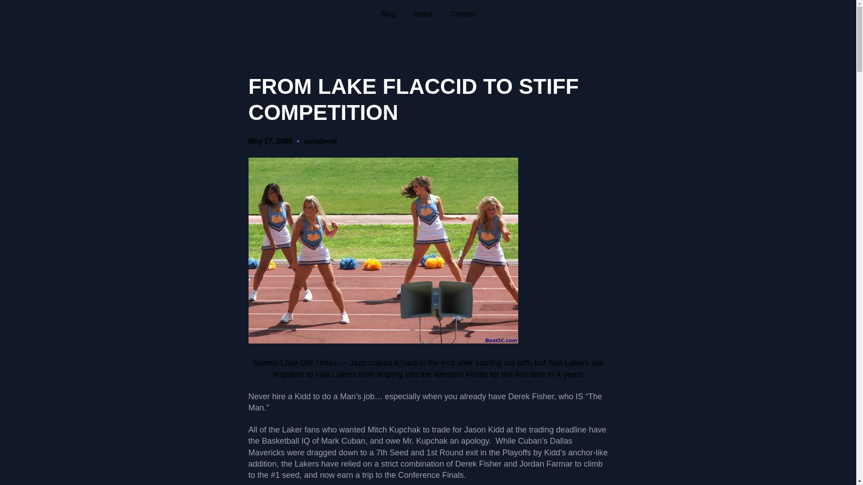 Image resolution: width=863 pixels, height=485 pixels. What do you see at coordinates (463, 14) in the screenshot?
I see `Contact` at bounding box center [463, 14].